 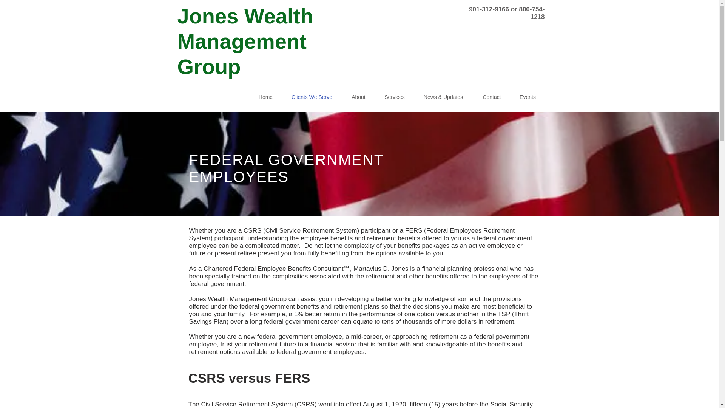 I want to click on Home, so click(x=266, y=97).